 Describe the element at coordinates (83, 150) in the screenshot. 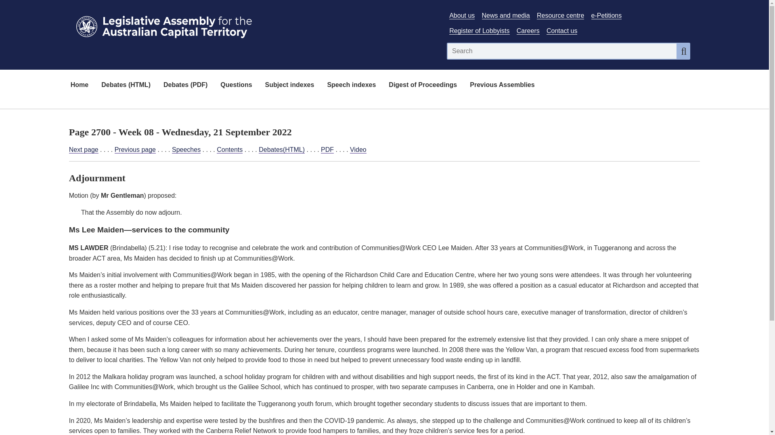

I see `Next page` at that location.